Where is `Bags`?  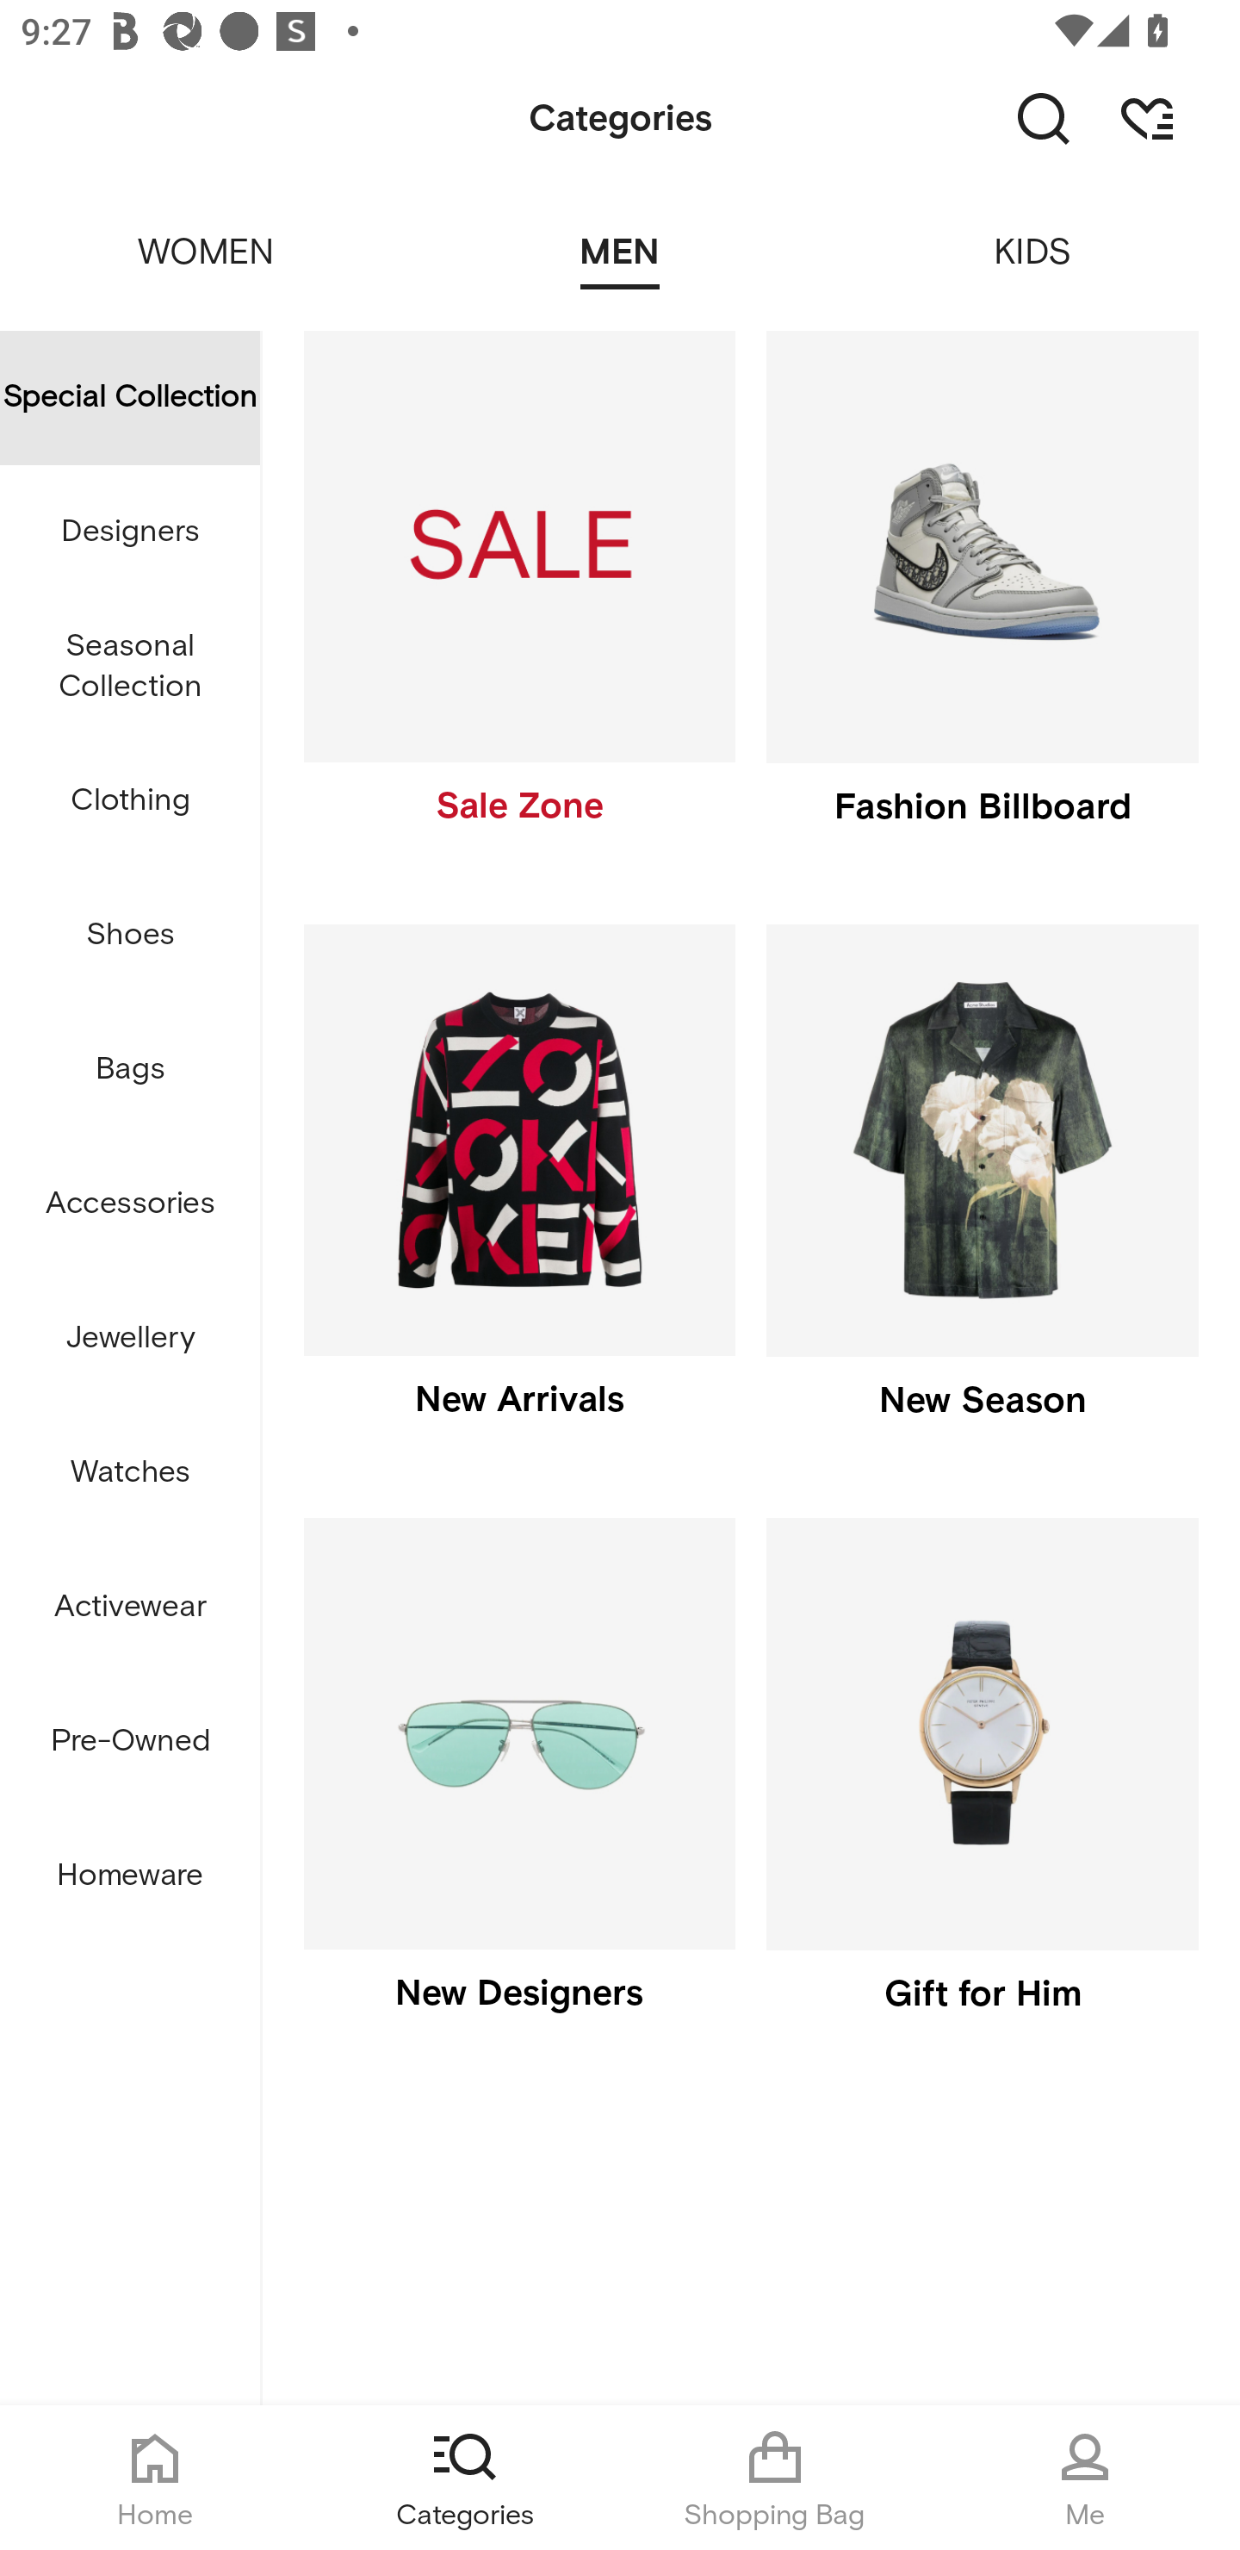 Bags is located at coordinates (130, 1070).